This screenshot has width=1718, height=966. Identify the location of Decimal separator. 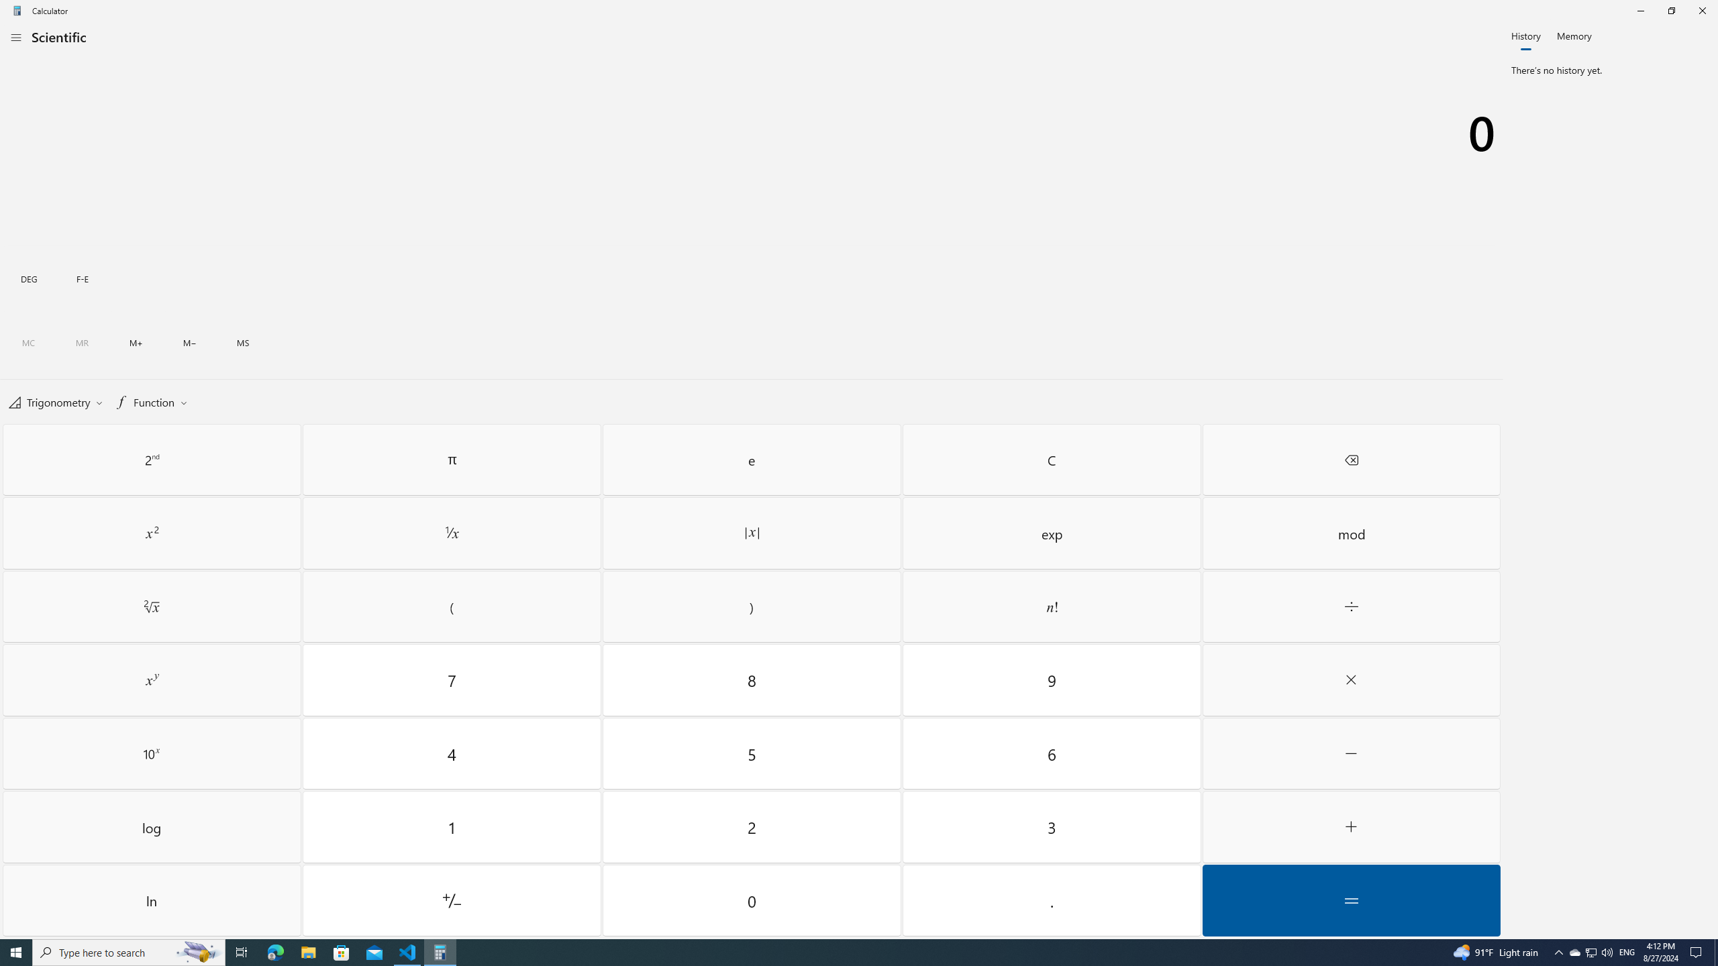
(1051, 900).